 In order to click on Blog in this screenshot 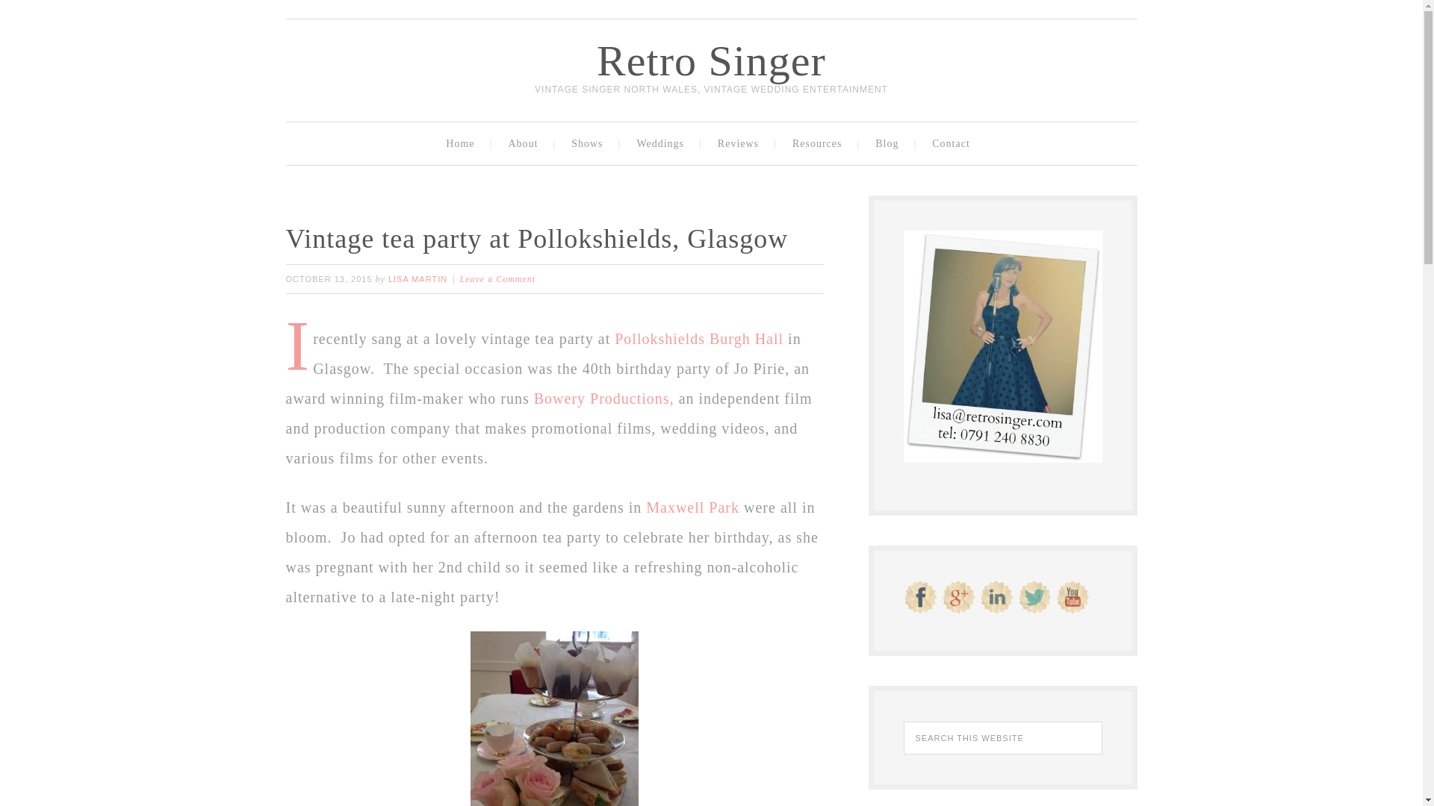, I will do `click(890, 143)`.